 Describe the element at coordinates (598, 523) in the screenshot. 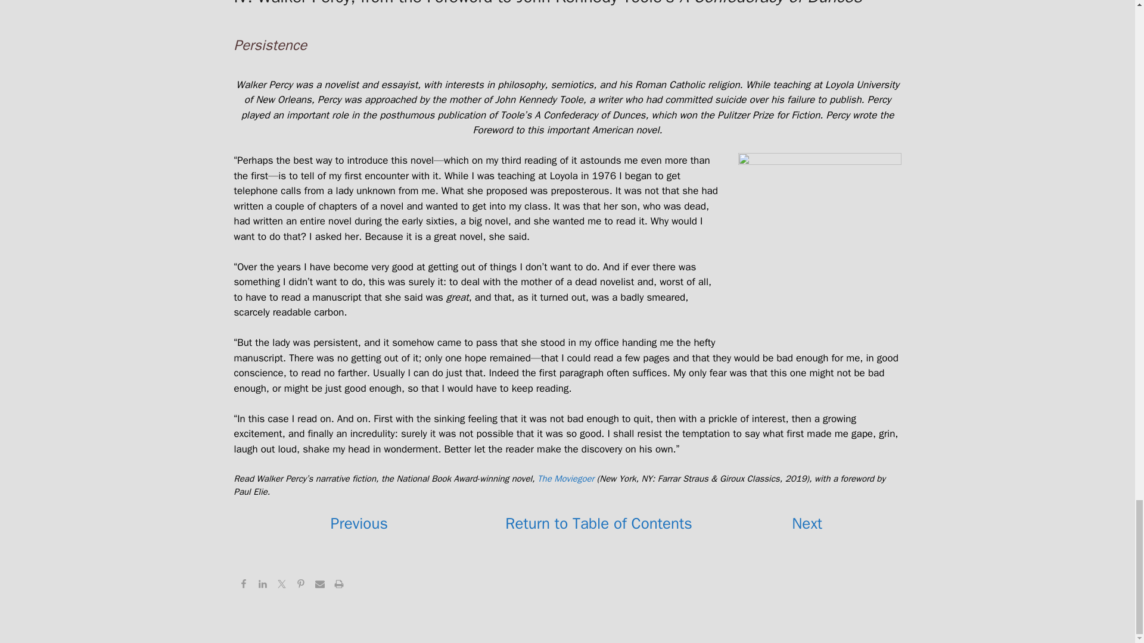

I see `Return to Table of Contents` at that location.